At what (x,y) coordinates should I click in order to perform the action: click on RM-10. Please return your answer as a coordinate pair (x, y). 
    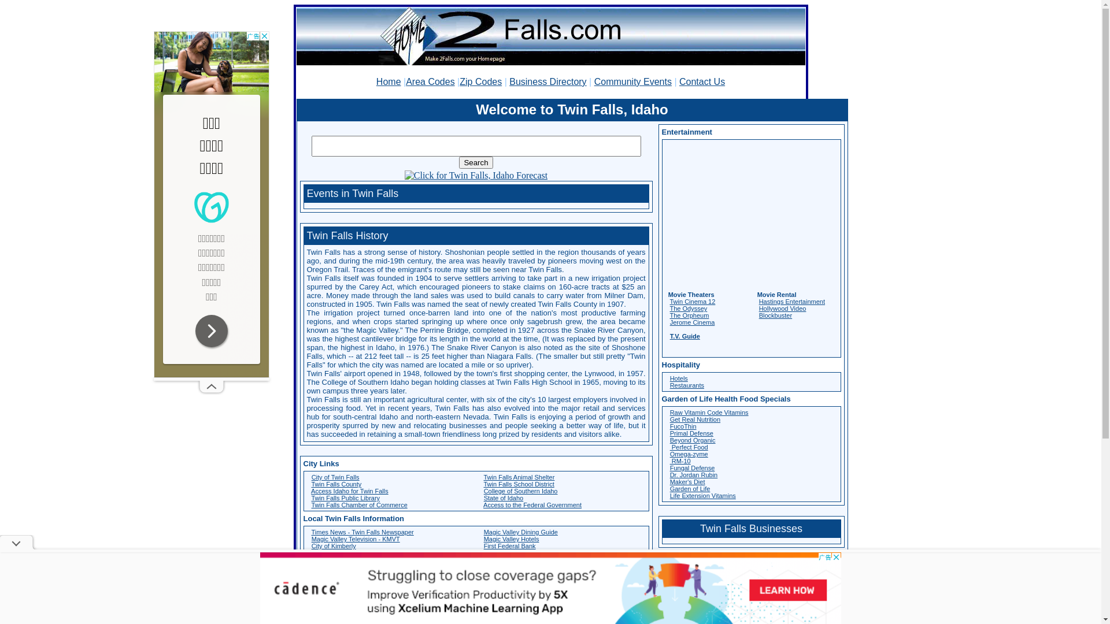
    Looking at the image, I should click on (680, 461).